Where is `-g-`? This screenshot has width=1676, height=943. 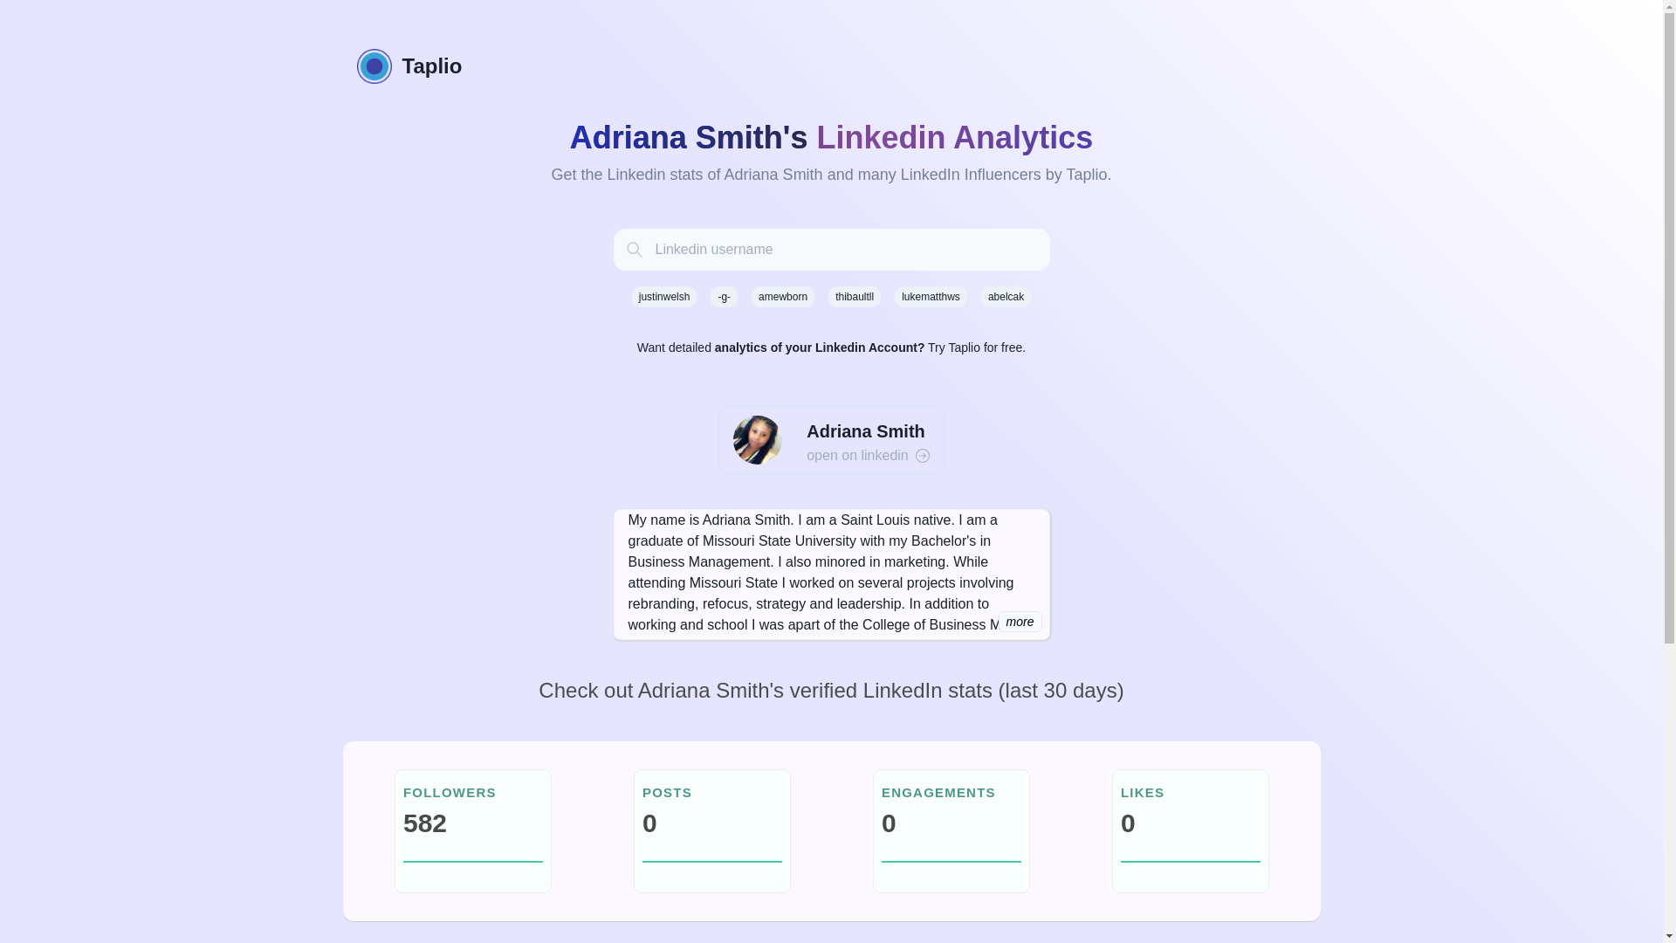
-g- is located at coordinates (724, 297).